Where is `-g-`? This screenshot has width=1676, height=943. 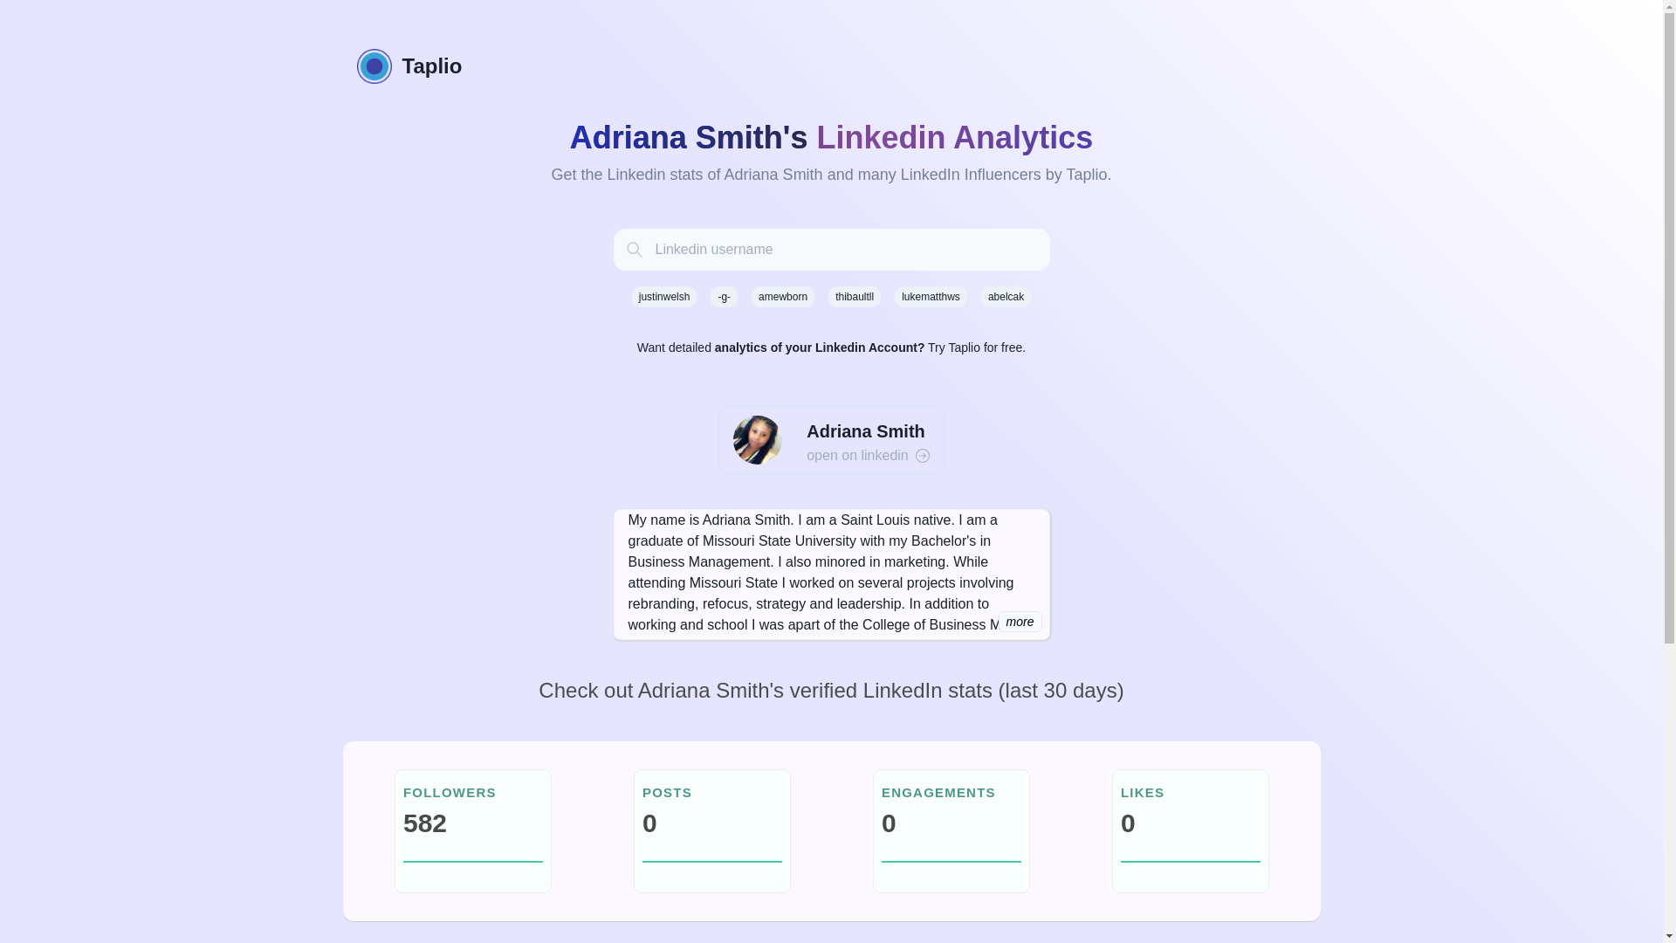
-g- is located at coordinates (724, 297).